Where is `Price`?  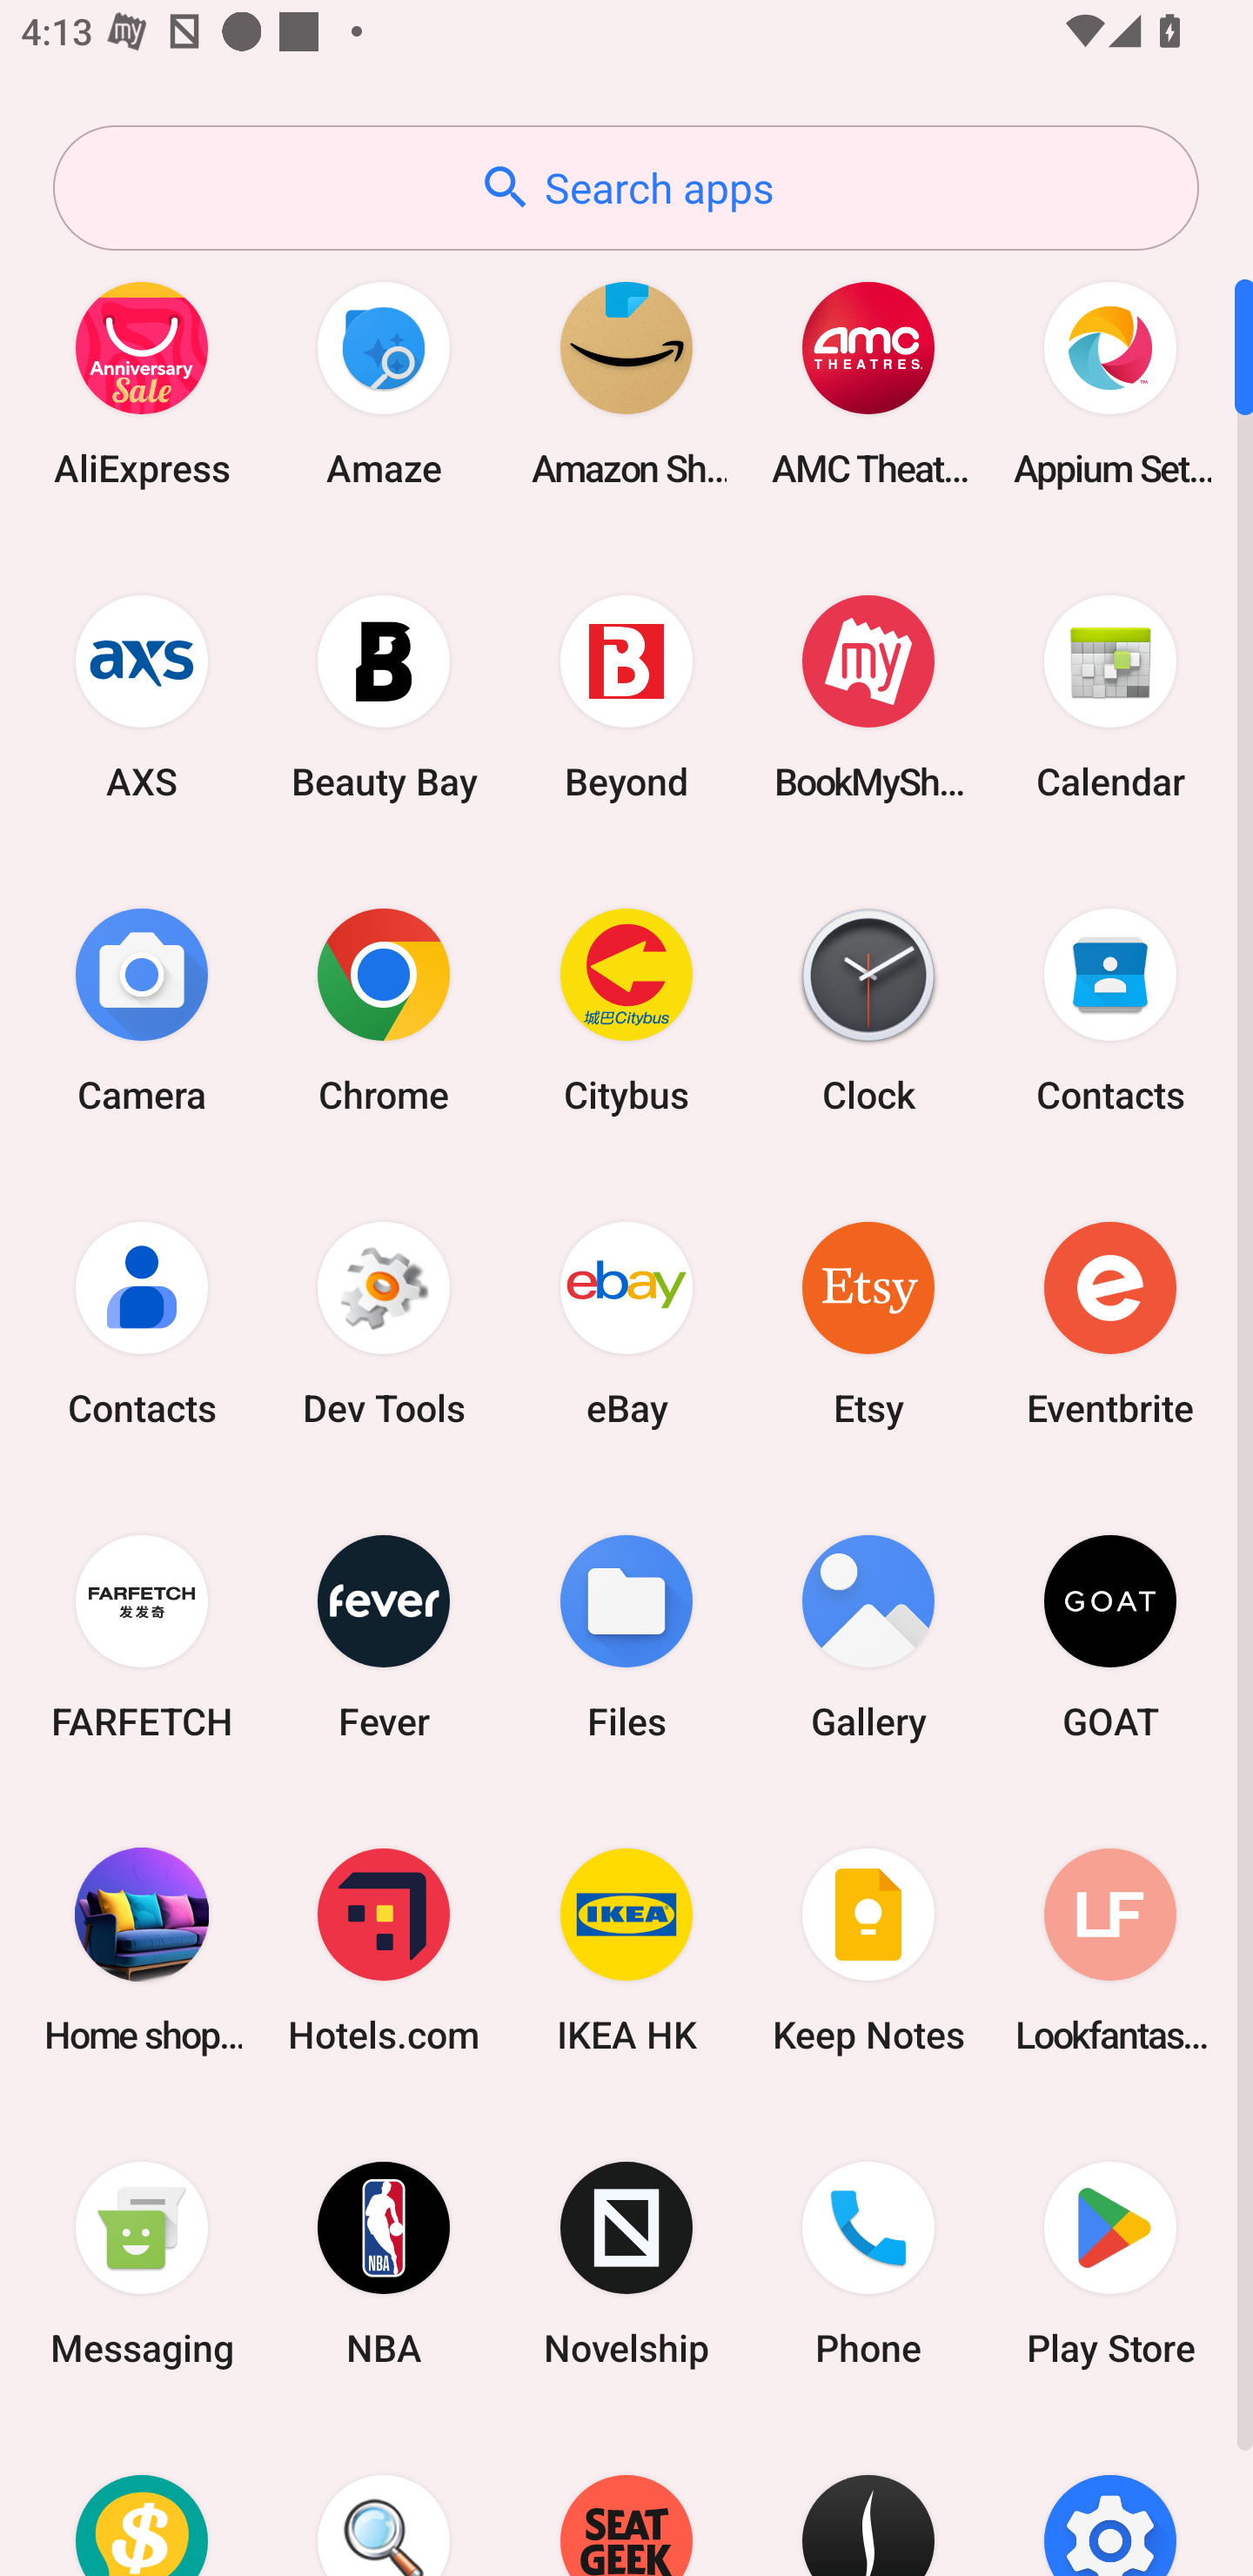
Price is located at coordinates (142, 2499).